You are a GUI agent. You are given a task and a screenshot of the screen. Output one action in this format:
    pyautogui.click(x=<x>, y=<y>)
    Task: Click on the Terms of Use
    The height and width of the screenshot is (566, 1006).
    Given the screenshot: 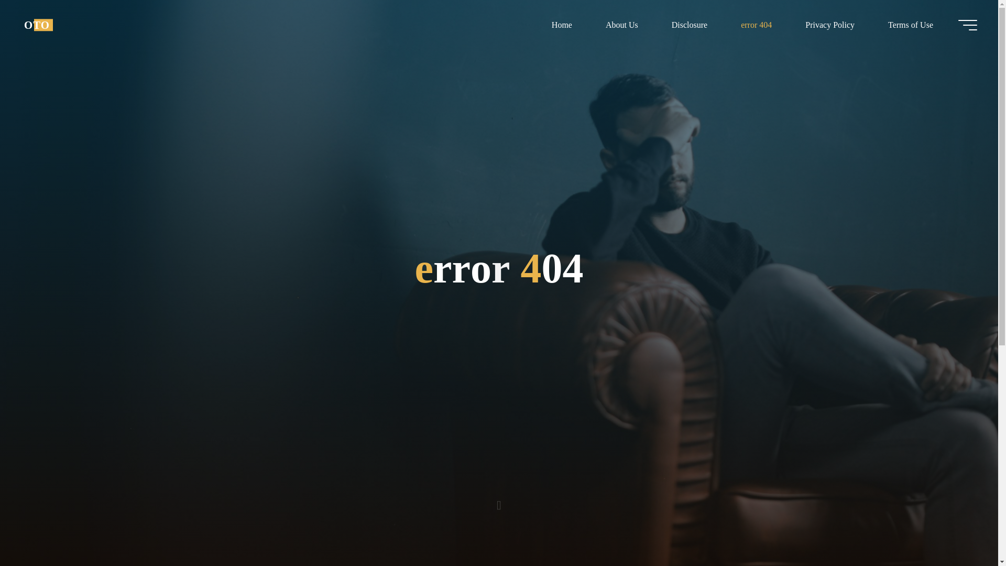 What is the action you would take?
    pyautogui.click(x=910, y=25)
    